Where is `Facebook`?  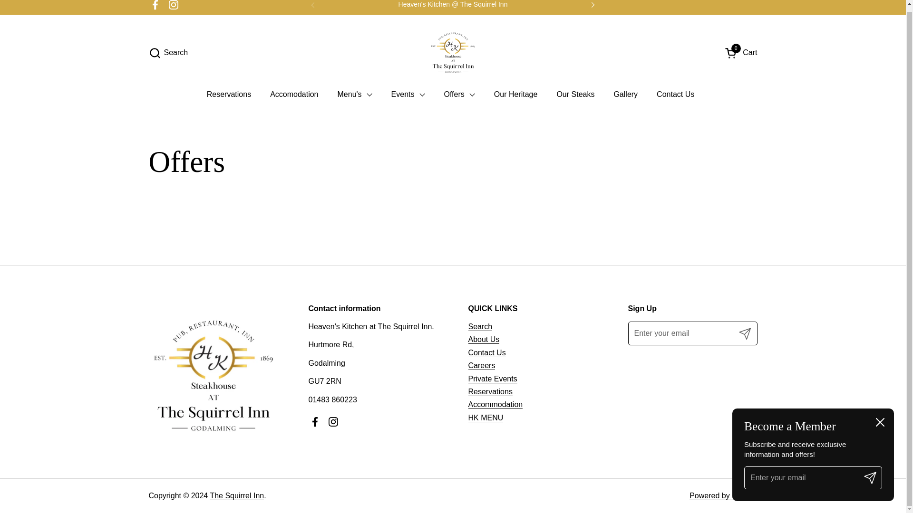
Facebook is located at coordinates (155, 7).